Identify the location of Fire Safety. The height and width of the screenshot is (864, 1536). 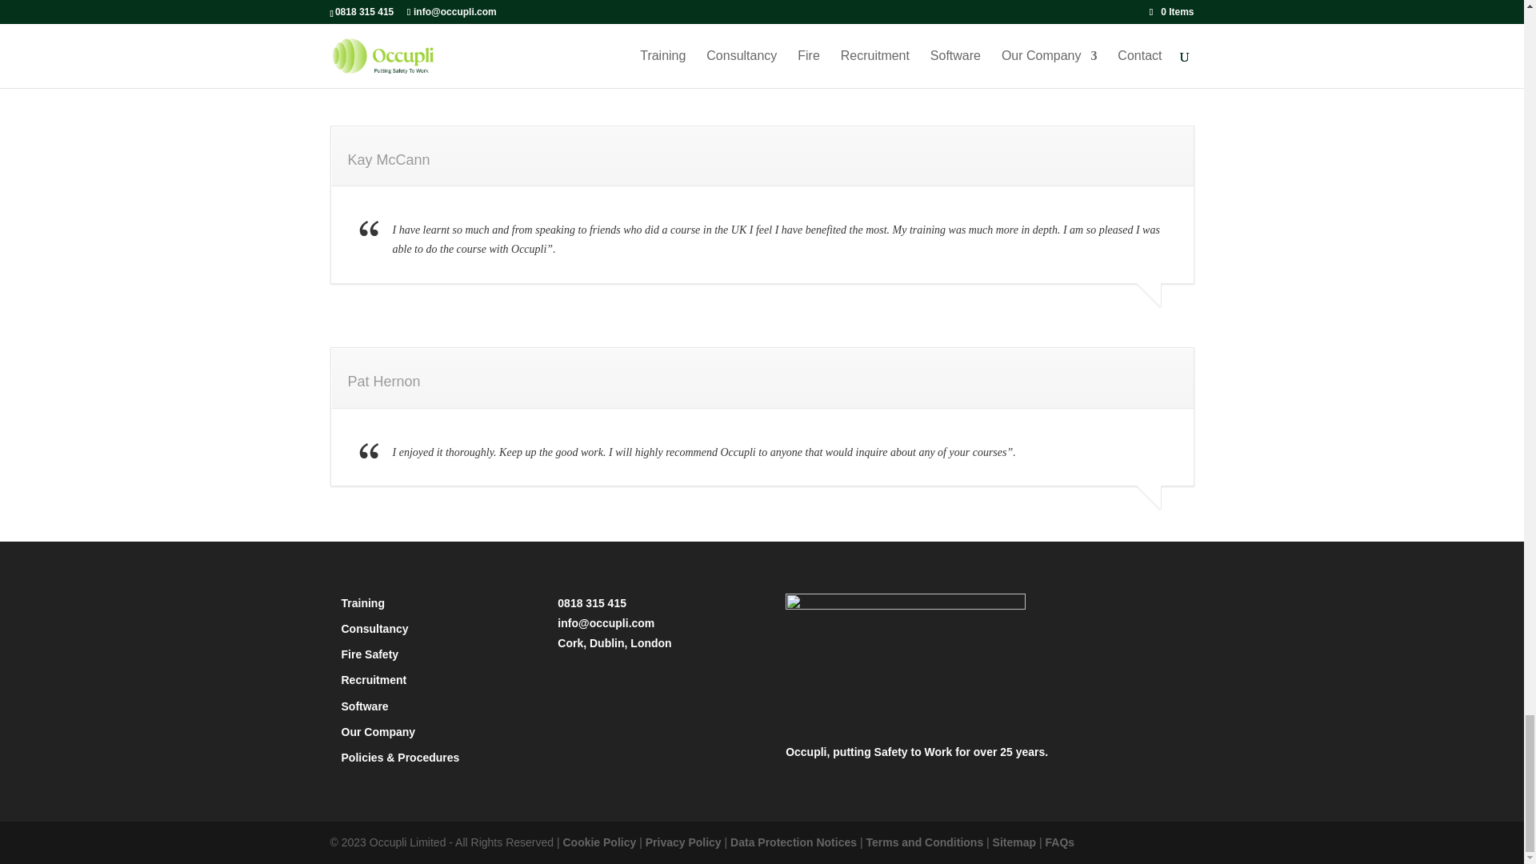
(370, 654).